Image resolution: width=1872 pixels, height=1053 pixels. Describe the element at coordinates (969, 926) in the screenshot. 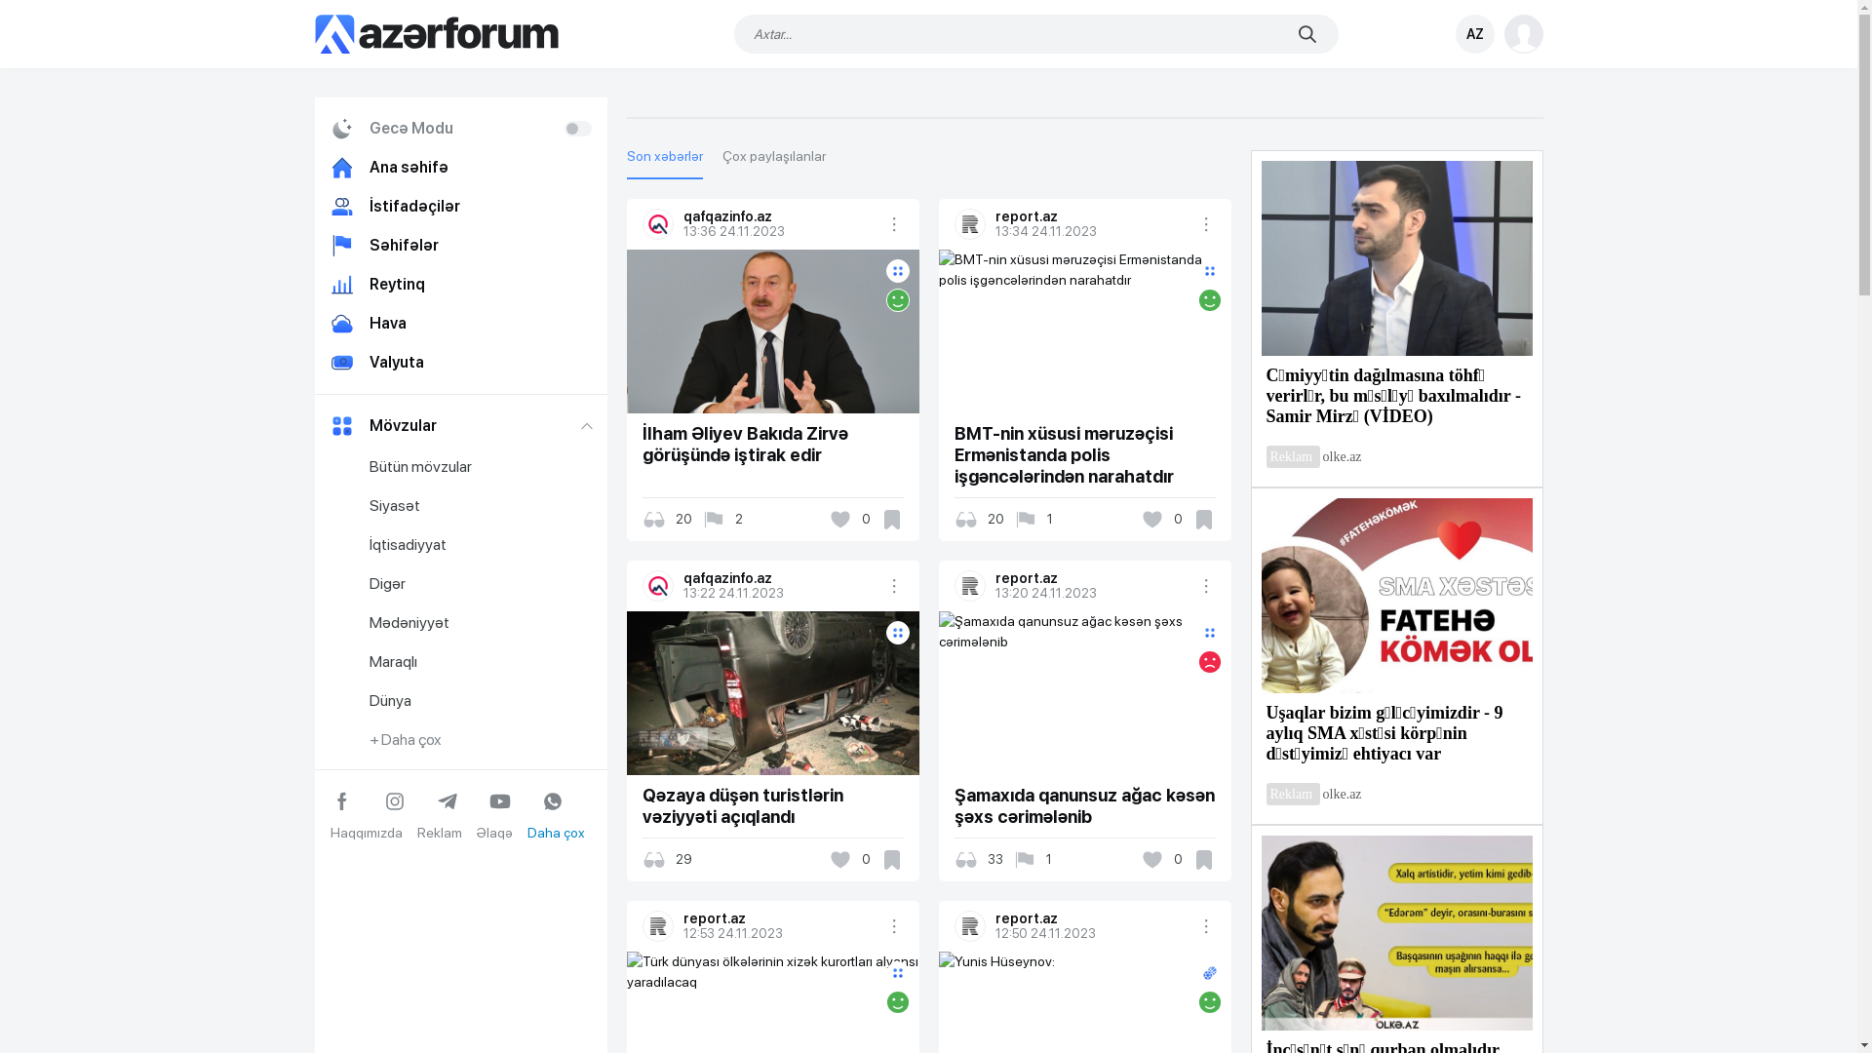

I see `report.az` at that location.